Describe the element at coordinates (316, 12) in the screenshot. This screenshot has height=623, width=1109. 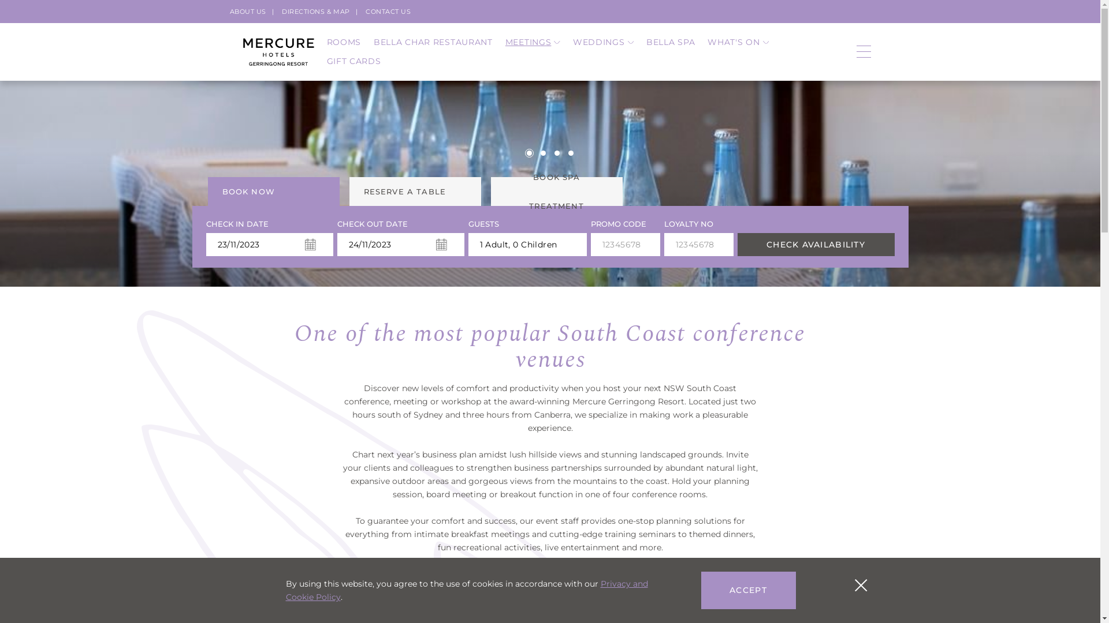
I see `DIRECTIONS & MAP` at that location.